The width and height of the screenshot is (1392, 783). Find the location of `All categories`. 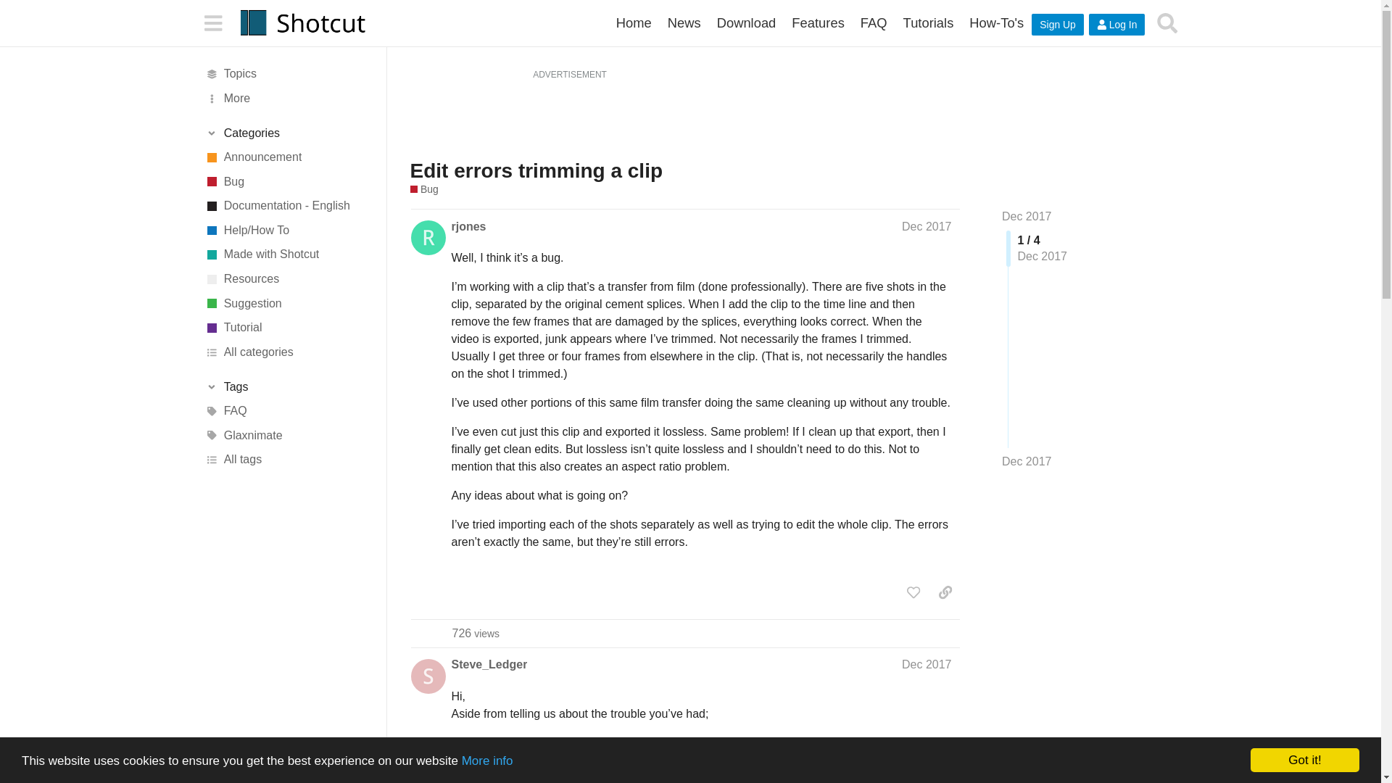

All categories is located at coordinates (288, 352).